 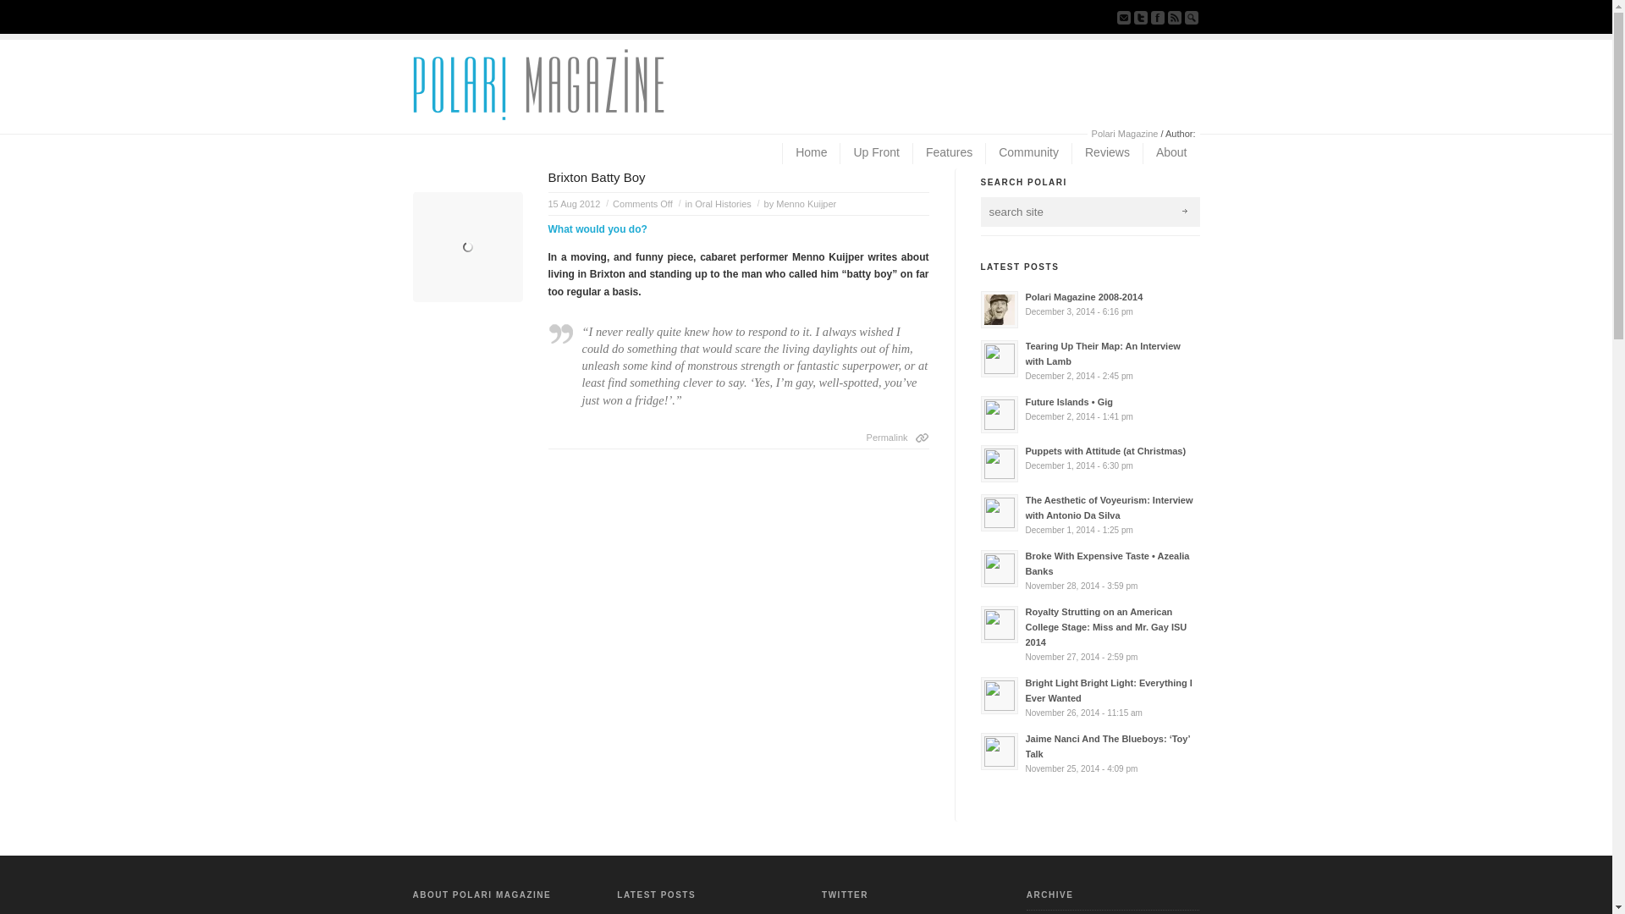 I want to click on search site, so click(x=1071, y=212).